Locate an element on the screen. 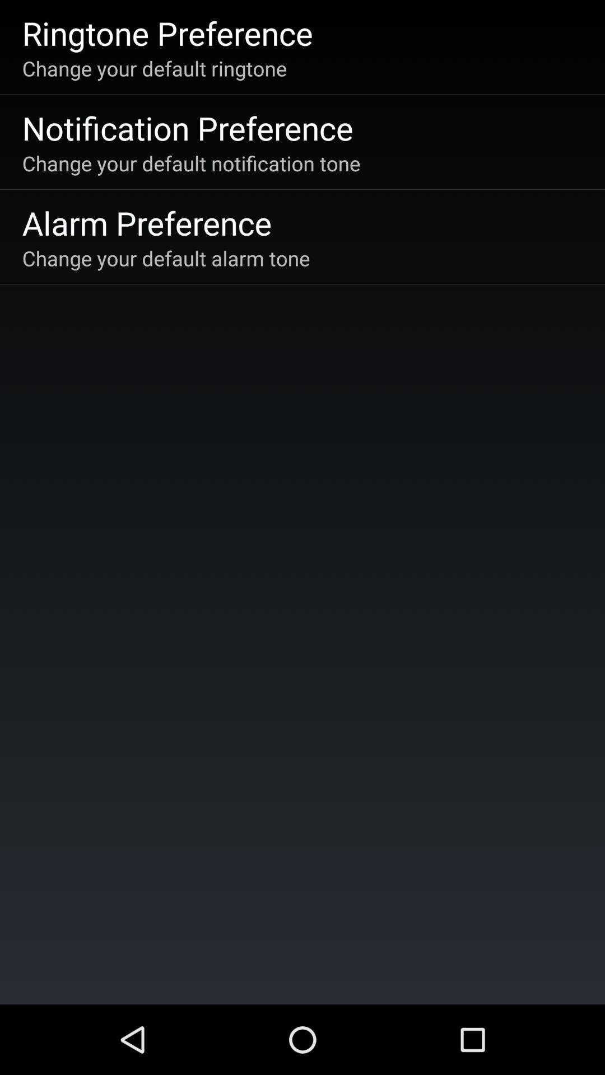 This screenshot has height=1075, width=605. turn on the ringtone preference item is located at coordinates (167, 32).